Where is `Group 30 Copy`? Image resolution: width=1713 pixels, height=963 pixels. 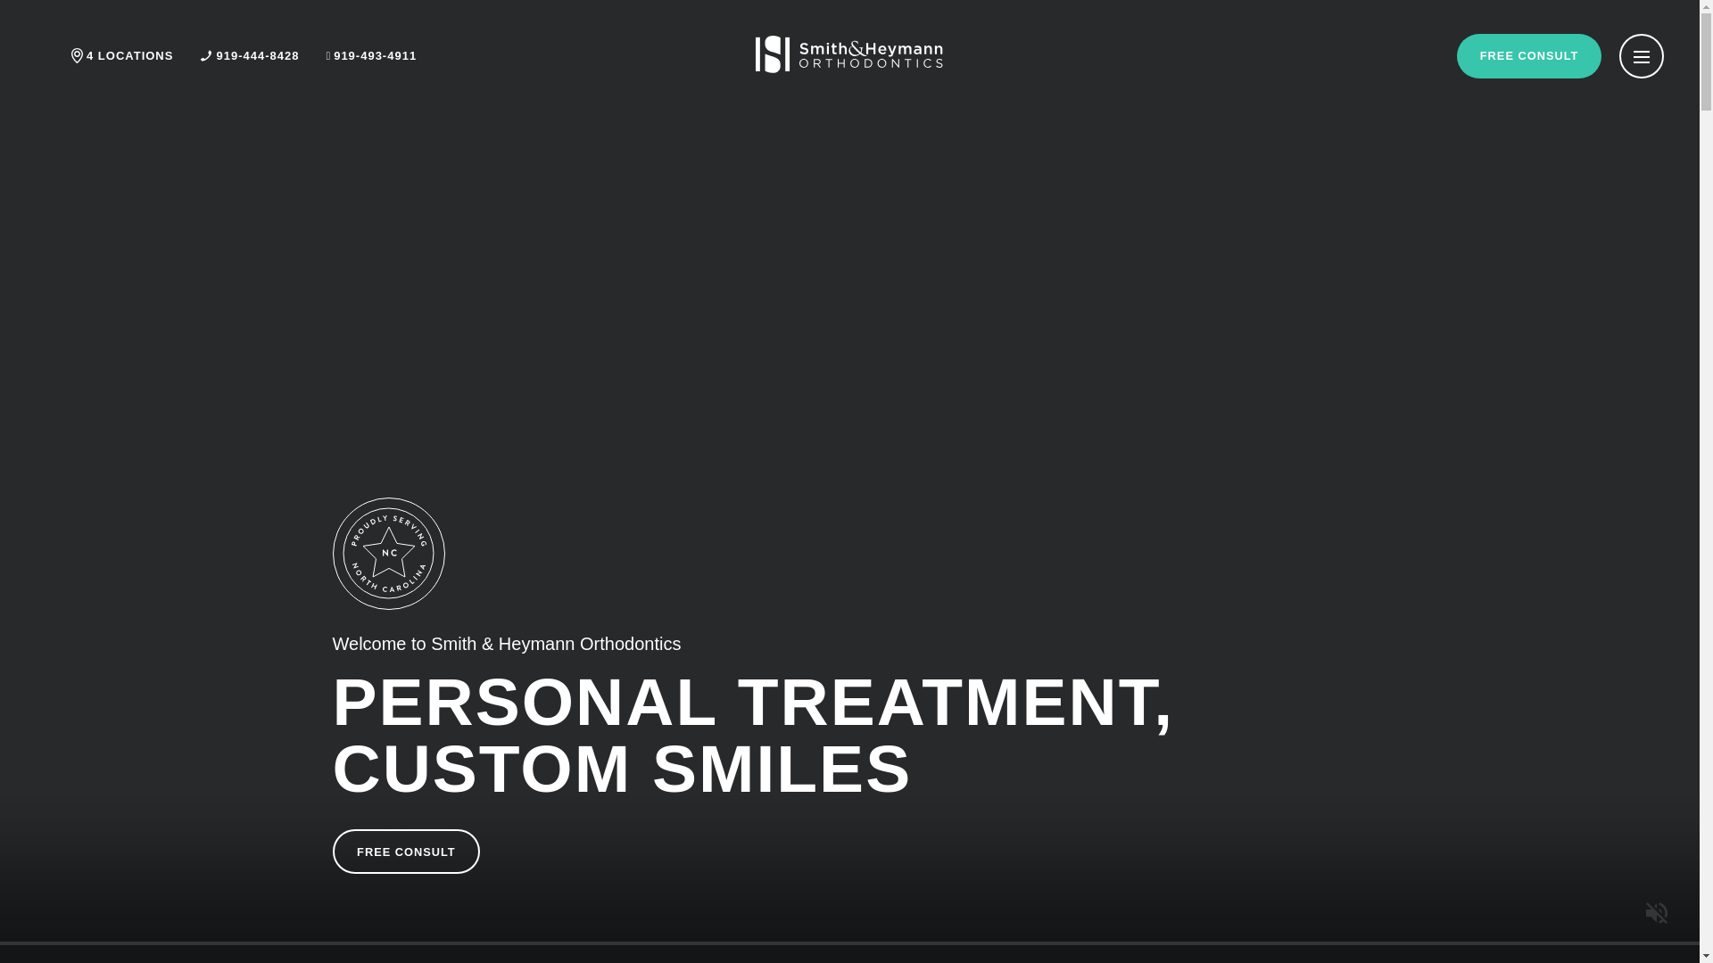 Group 30 Copy is located at coordinates (849, 53).